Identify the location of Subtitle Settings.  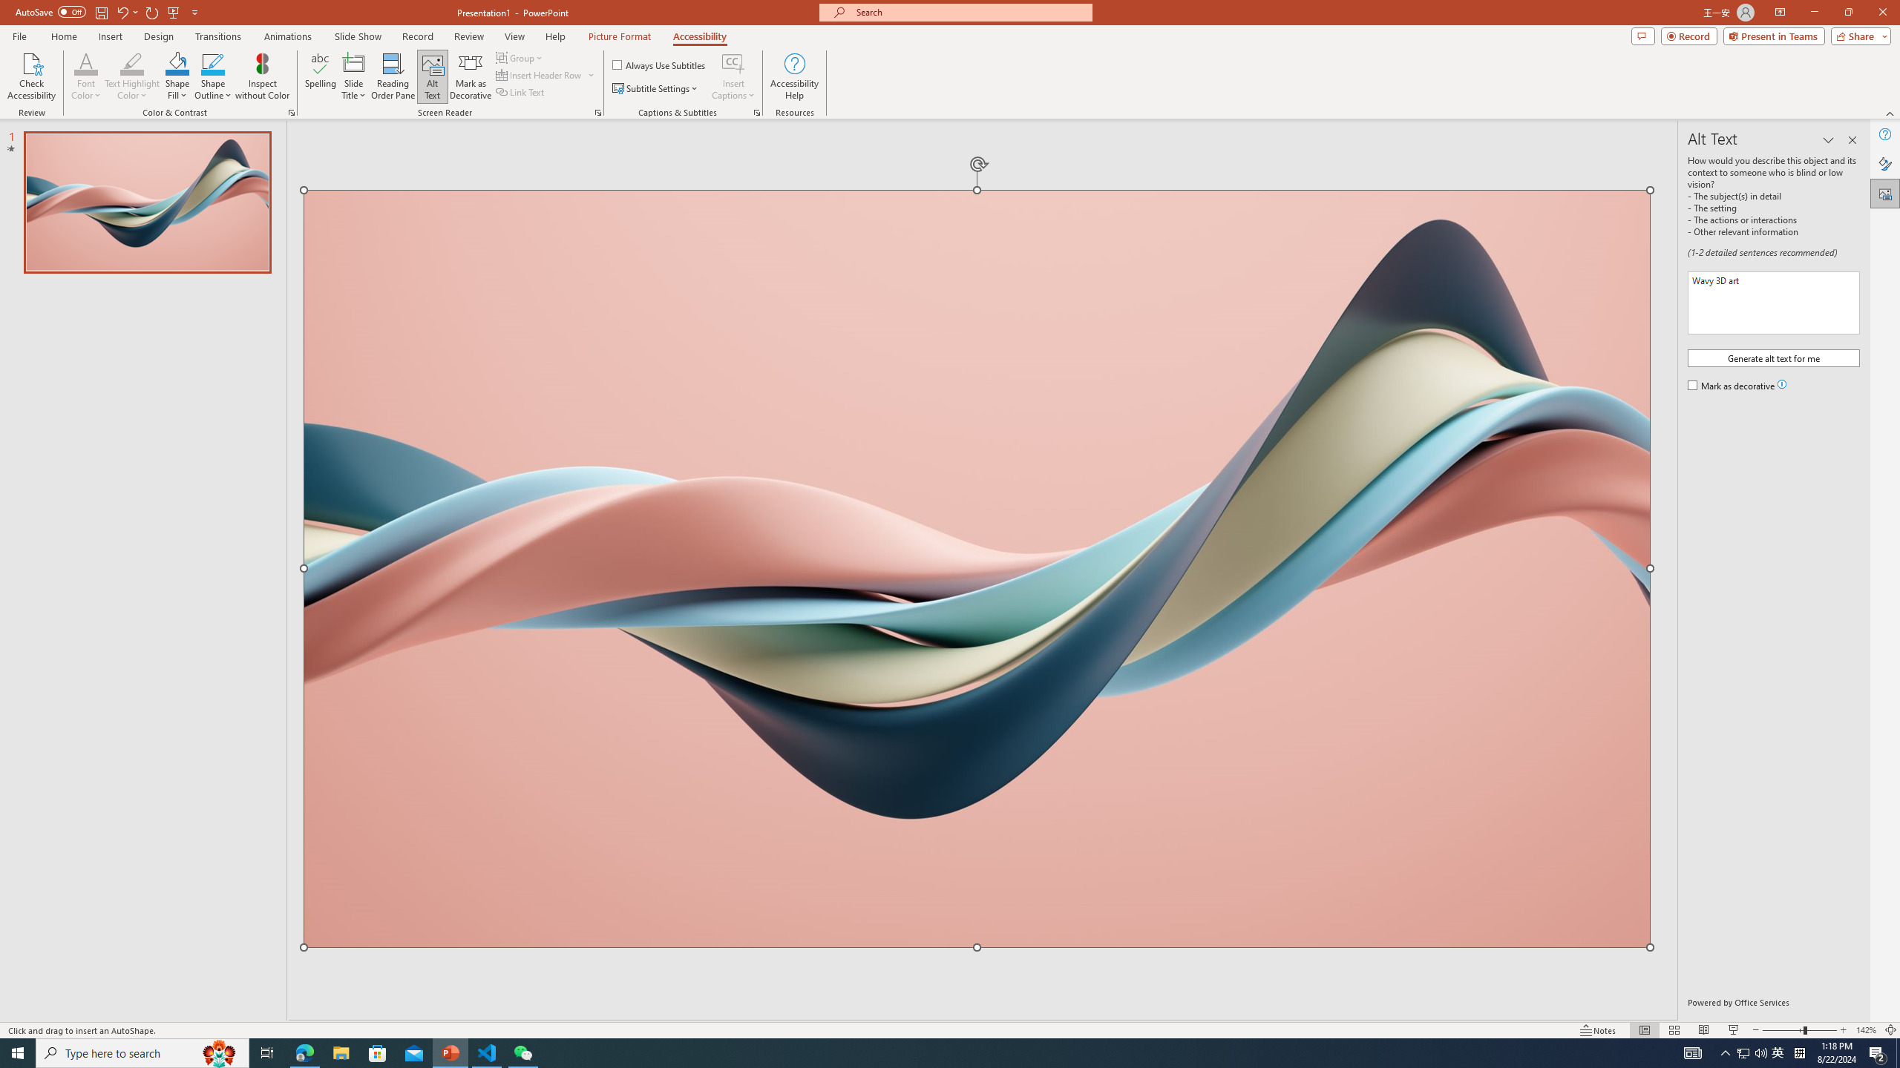
(656, 89).